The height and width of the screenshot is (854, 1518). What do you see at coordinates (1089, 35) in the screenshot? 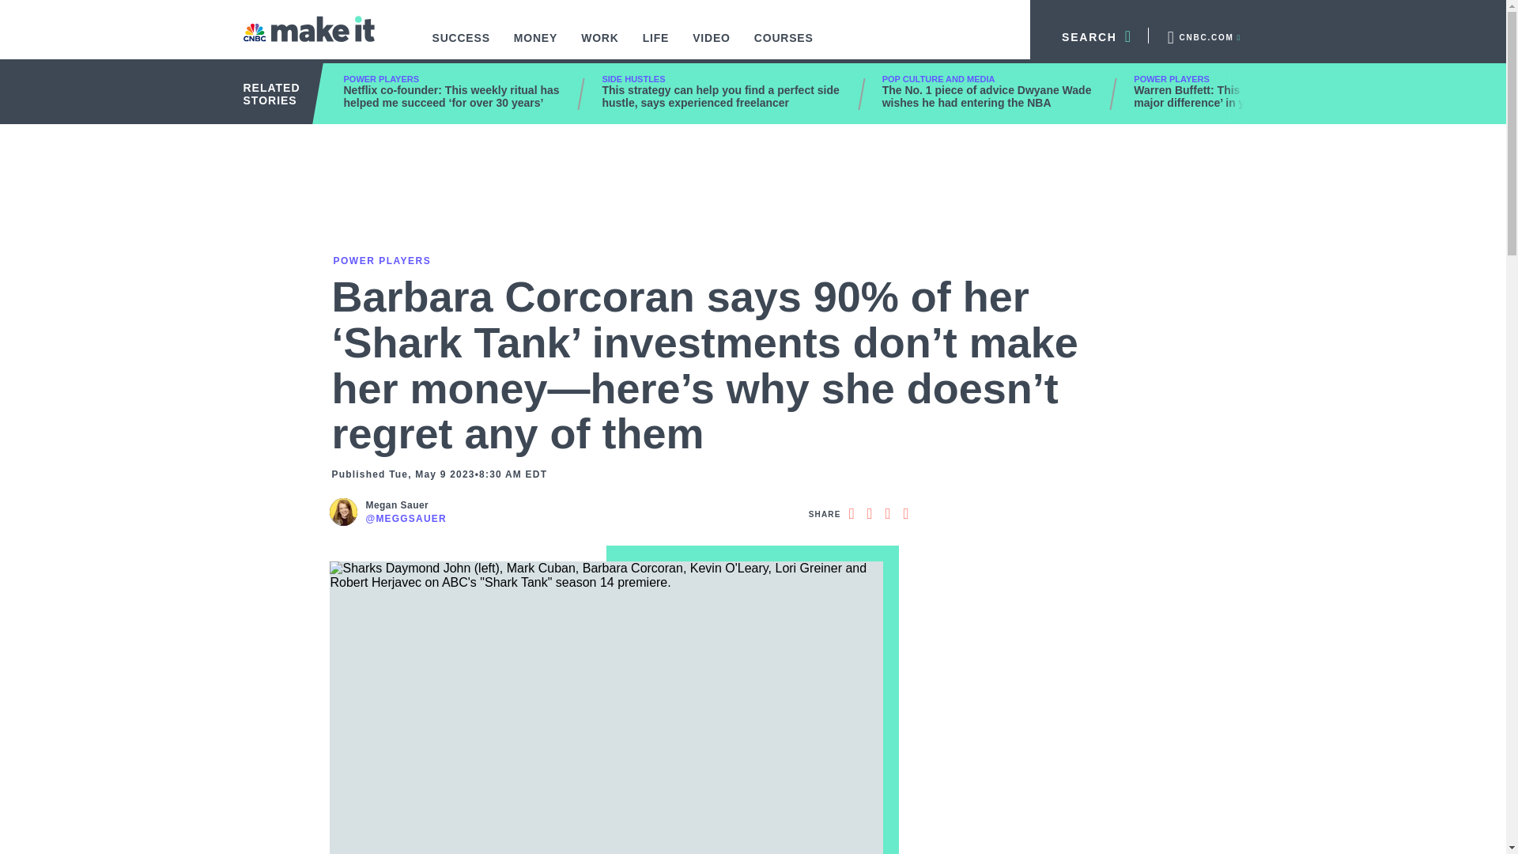
I see `SEARCH` at bounding box center [1089, 35].